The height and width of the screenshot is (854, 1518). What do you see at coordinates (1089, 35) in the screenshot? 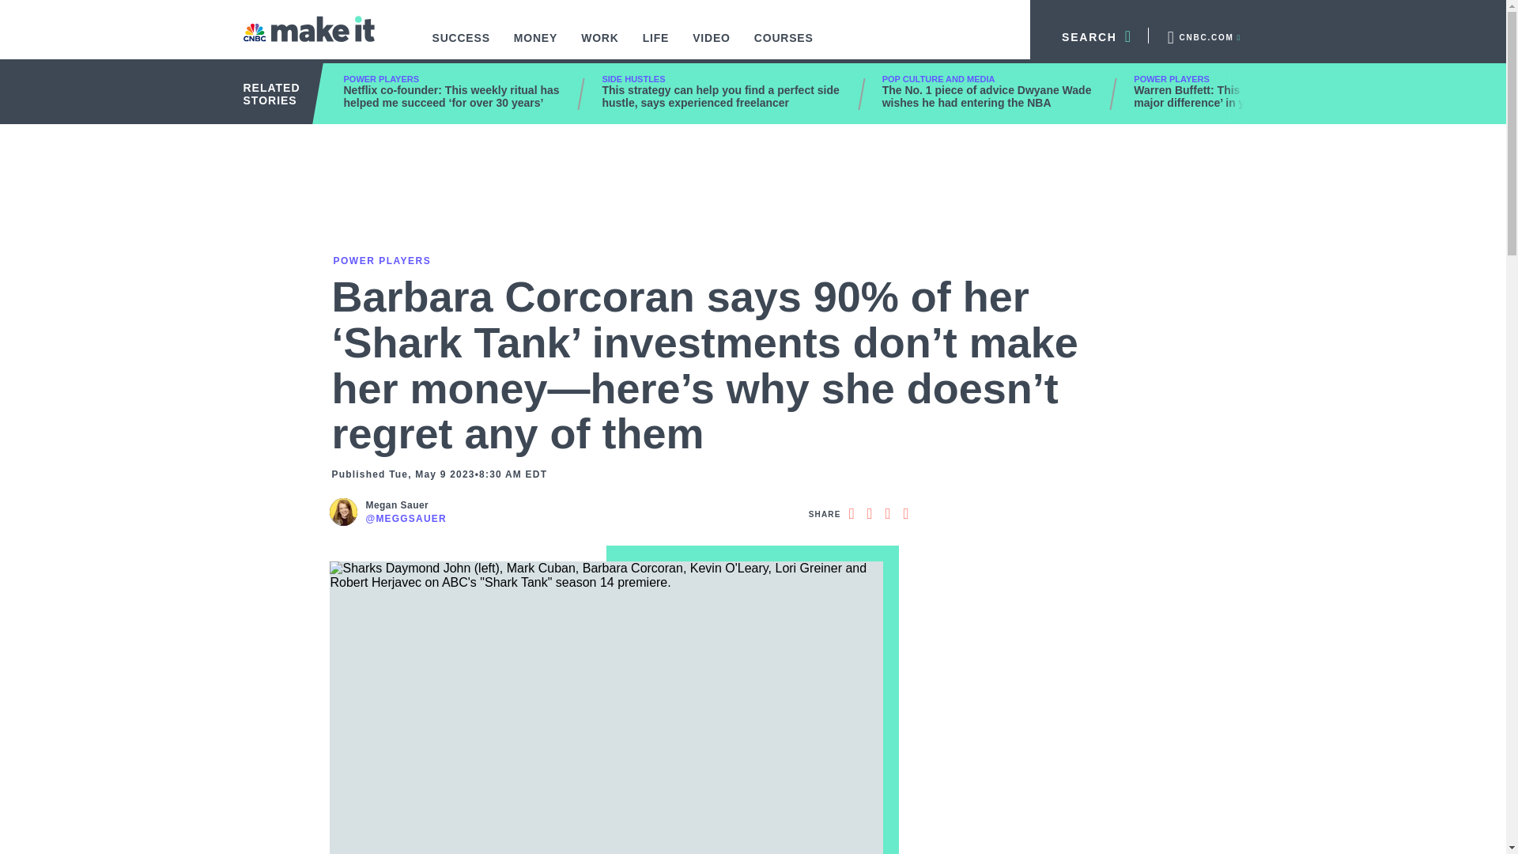
I see `SEARCH` at bounding box center [1089, 35].